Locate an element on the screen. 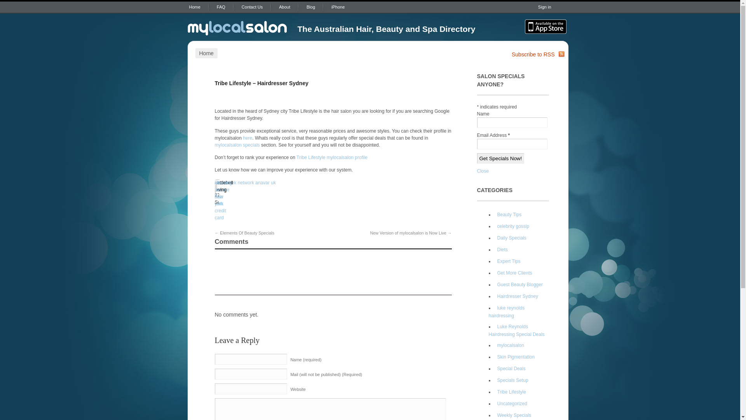 The image size is (746, 420). FAQ is located at coordinates (221, 7).